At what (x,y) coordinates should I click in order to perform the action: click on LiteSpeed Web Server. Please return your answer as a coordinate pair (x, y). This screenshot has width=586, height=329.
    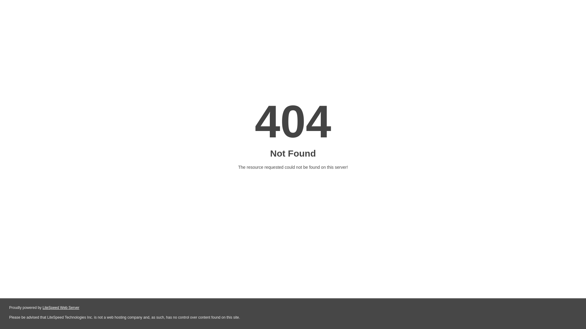
    Looking at the image, I should click on (61, 308).